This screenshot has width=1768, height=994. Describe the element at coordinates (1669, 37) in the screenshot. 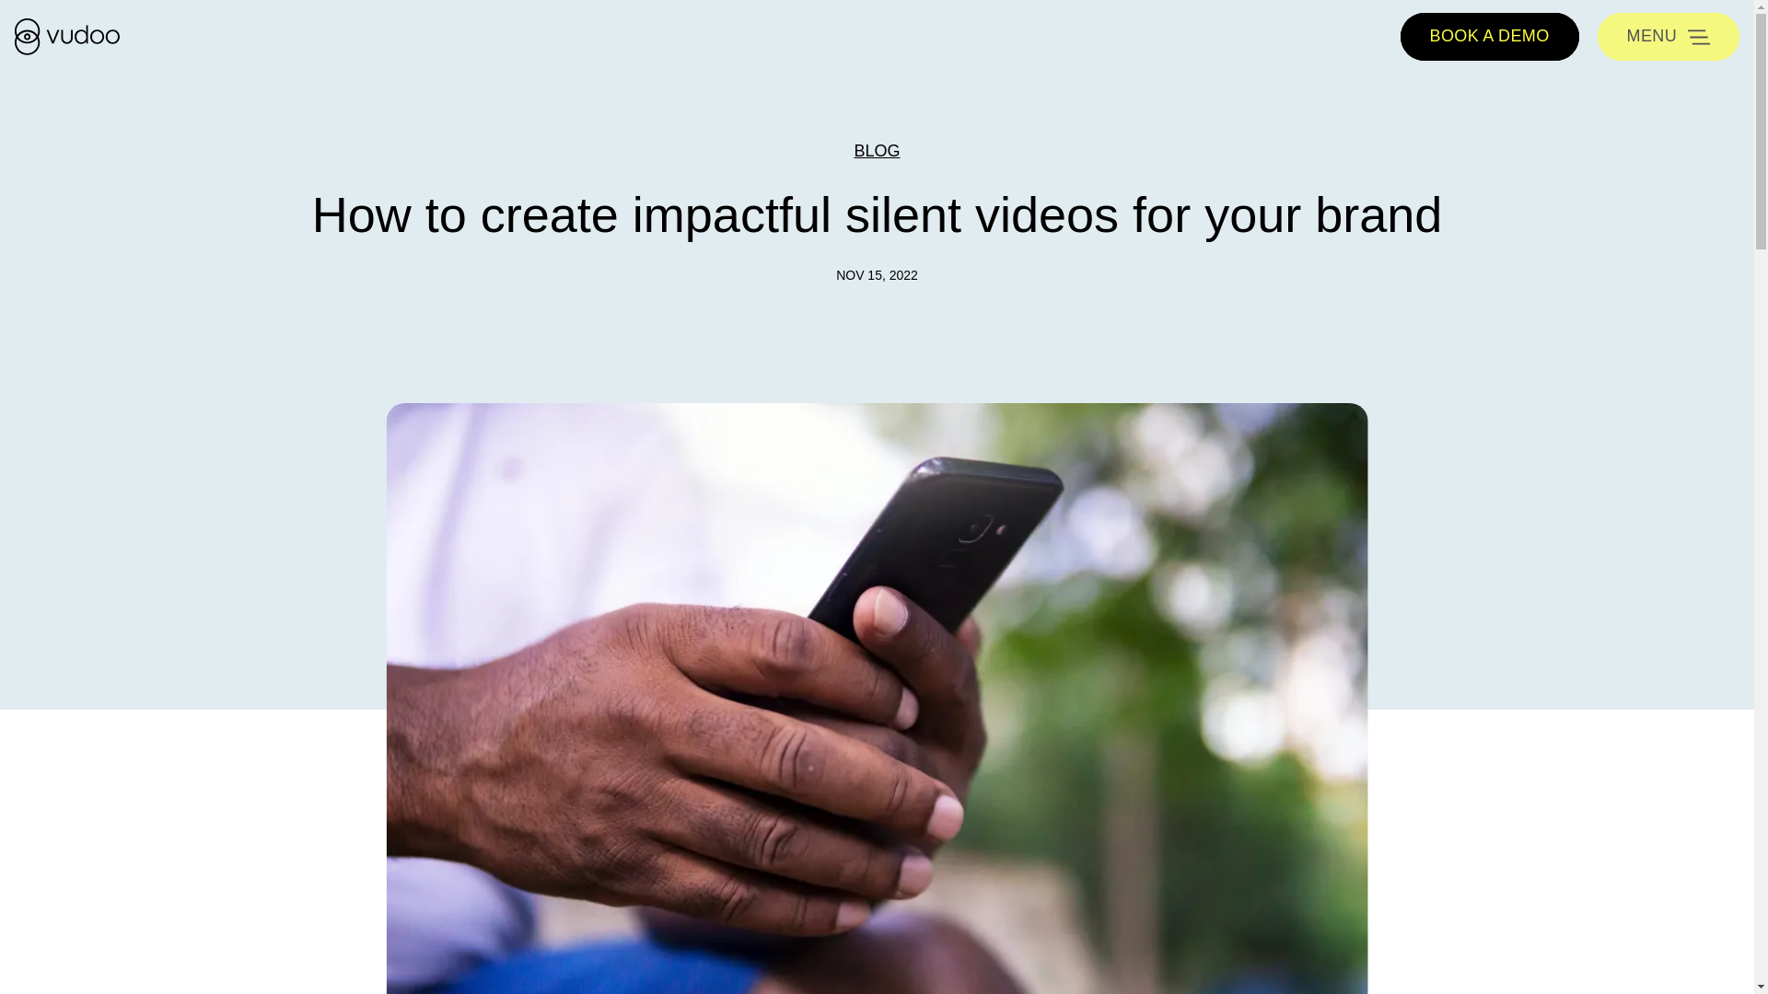

I see `MENU` at that location.